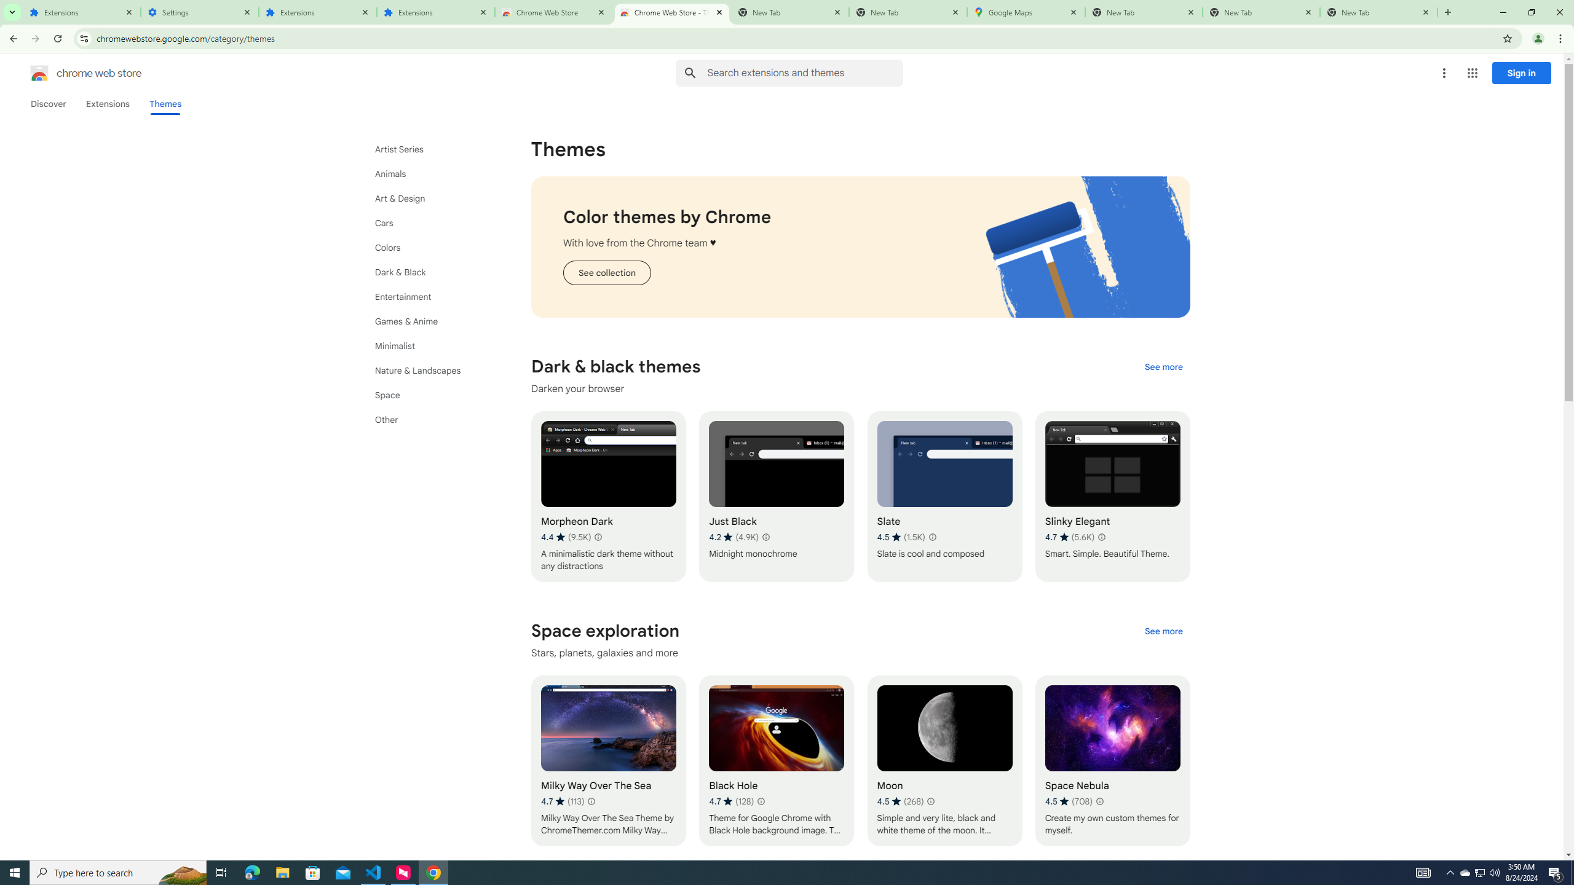 The image size is (1574, 885). Describe the element at coordinates (777, 497) in the screenshot. I see `Just Black` at that location.